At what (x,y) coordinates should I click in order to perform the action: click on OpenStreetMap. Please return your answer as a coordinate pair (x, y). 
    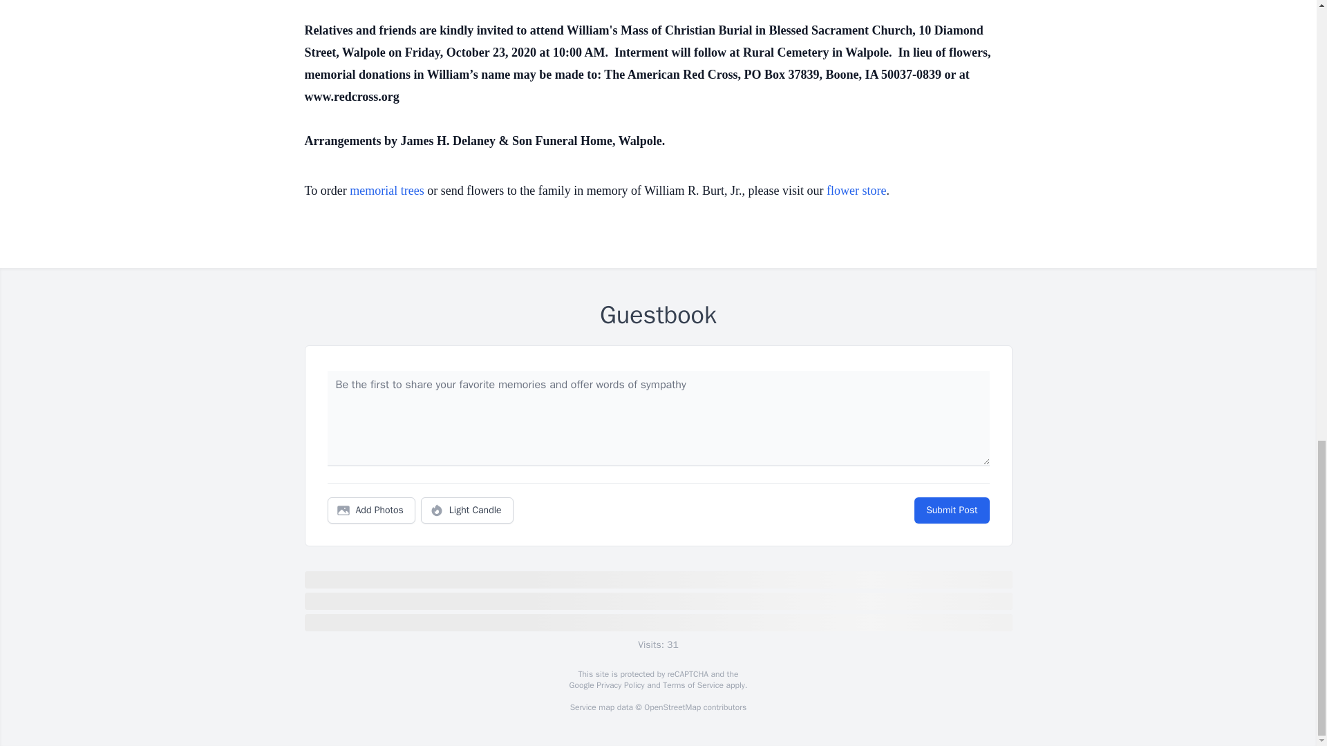
    Looking at the image, I should click on (672, 707).